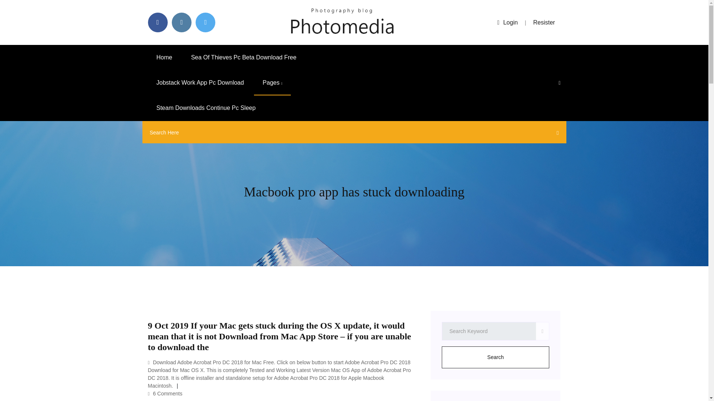 Image resolution: width=714 pixels, height=401 pixels. What do you see at coordinates (164, 57) in the screenshot?
I see `Home` at bounding box center [164, 57].